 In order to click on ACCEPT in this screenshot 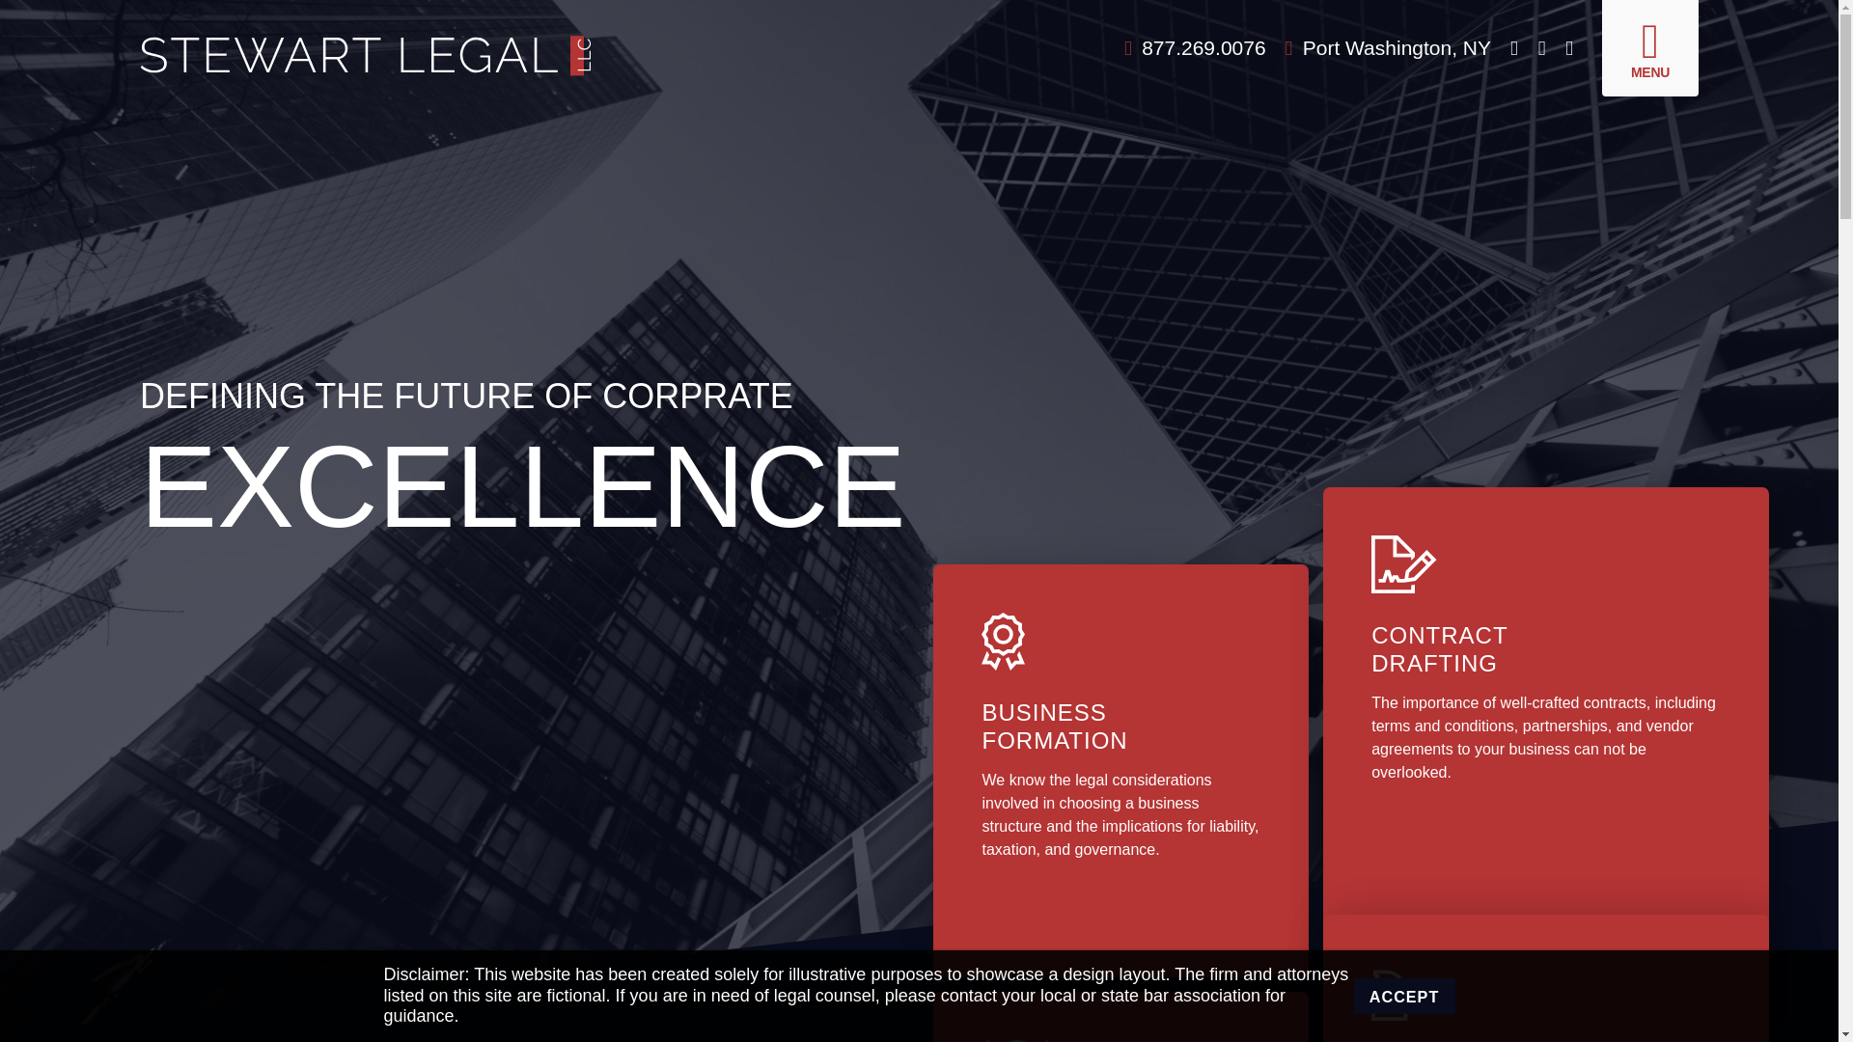, I will do `click(1404, 996)`.